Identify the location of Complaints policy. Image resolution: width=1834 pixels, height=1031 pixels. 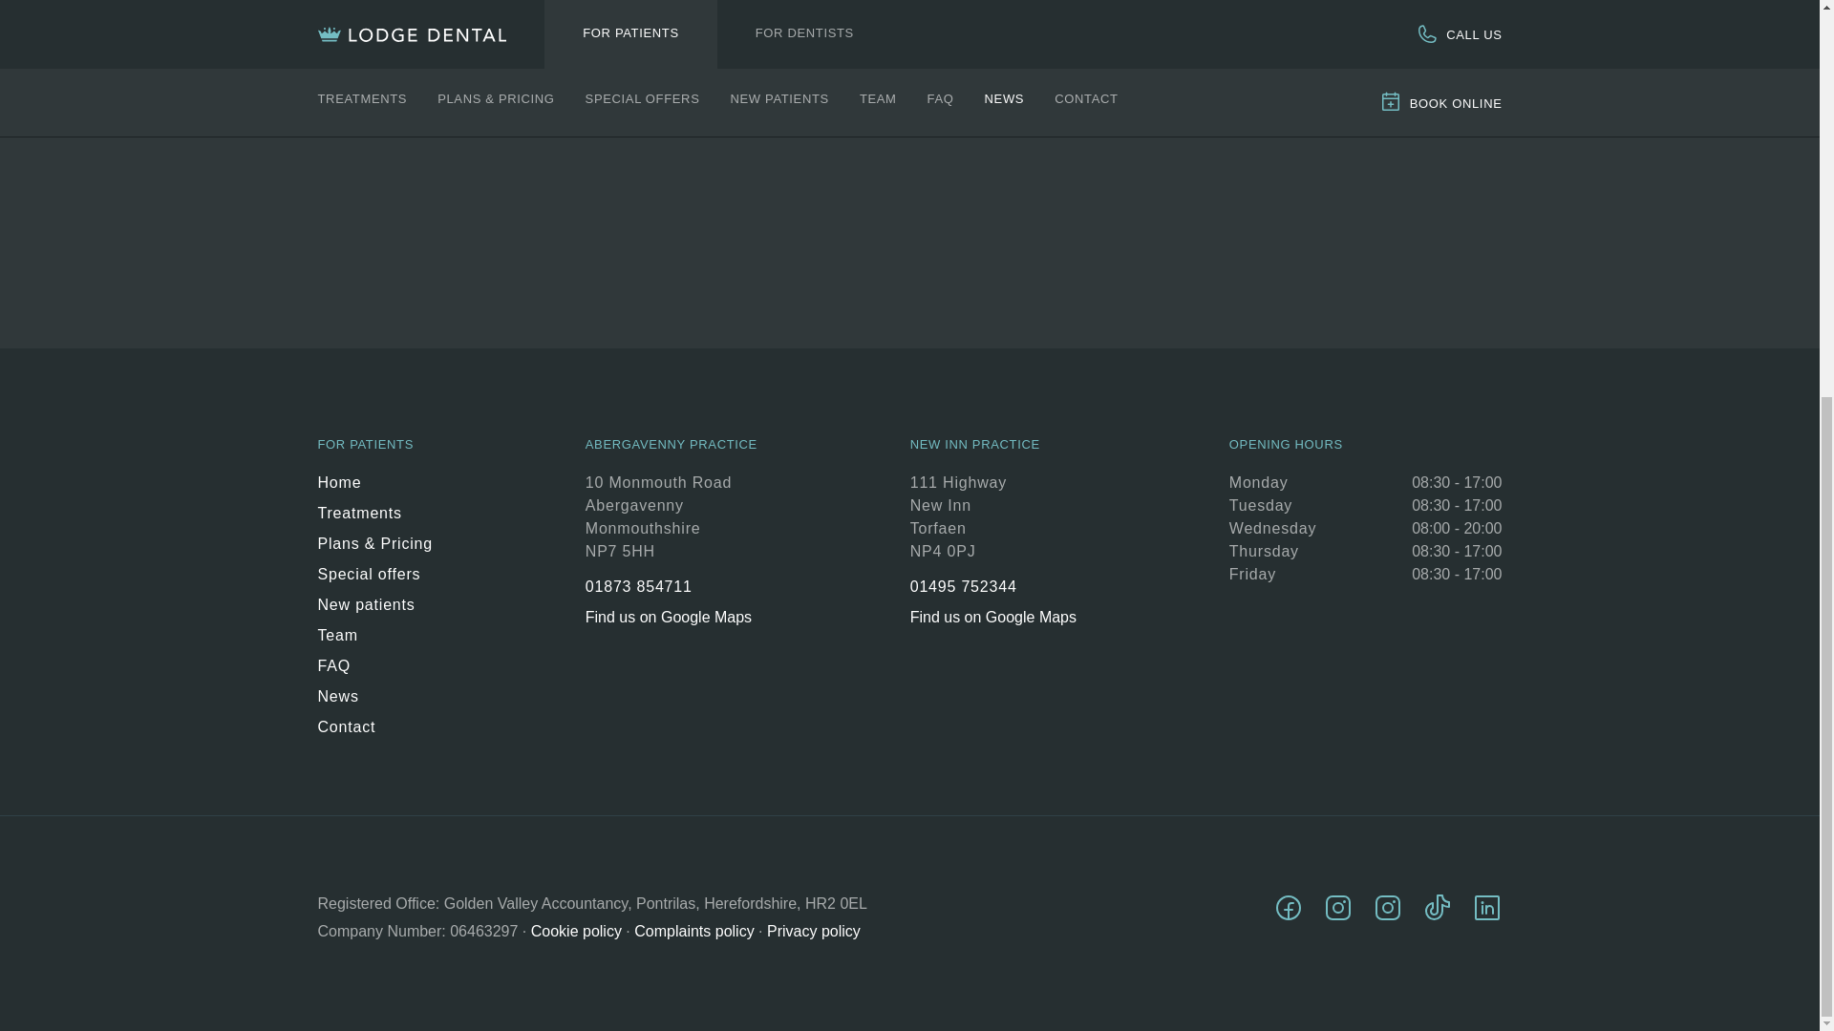
(693, 932).